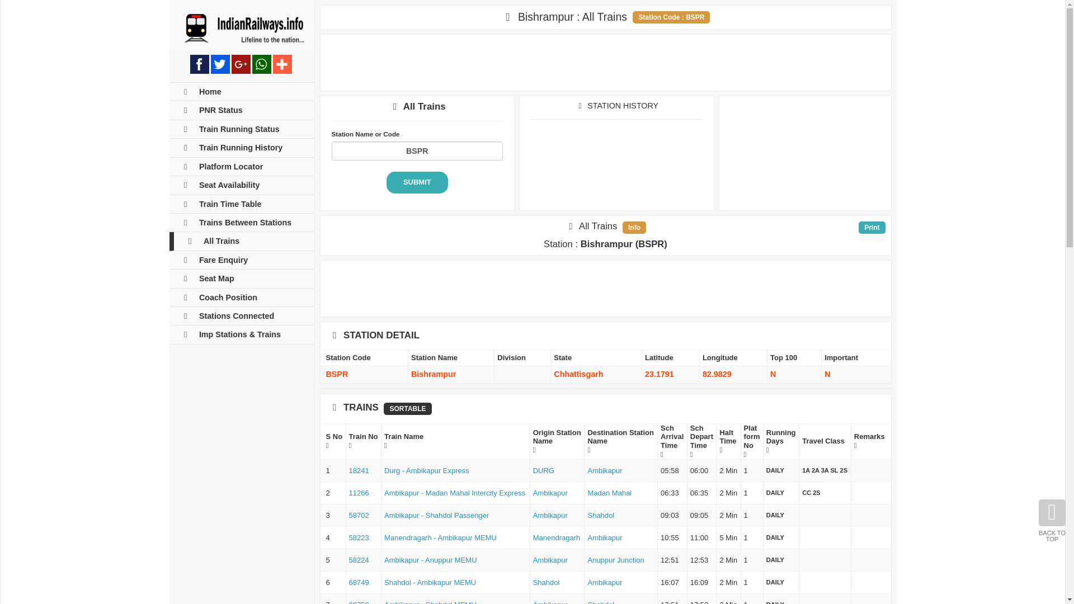 The width and height of the screenshot is (1074, 604). Describe the element at coordinates (609, 492) in the screenshot. I see `Madan Mahal` at that location.